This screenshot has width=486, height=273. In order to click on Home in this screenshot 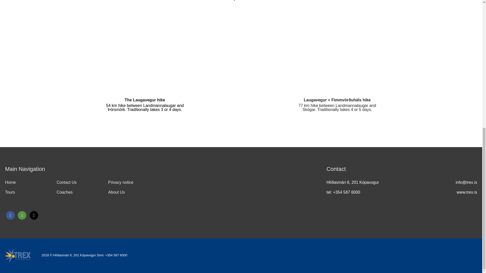, I will do `click(10, 182)`.